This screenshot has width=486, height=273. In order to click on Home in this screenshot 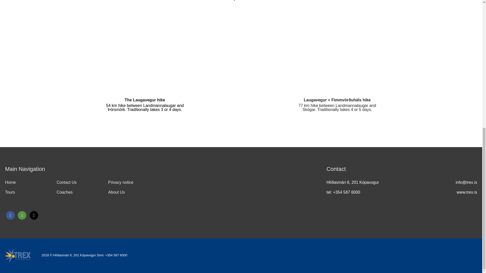, I will do `click(10, 182)`.